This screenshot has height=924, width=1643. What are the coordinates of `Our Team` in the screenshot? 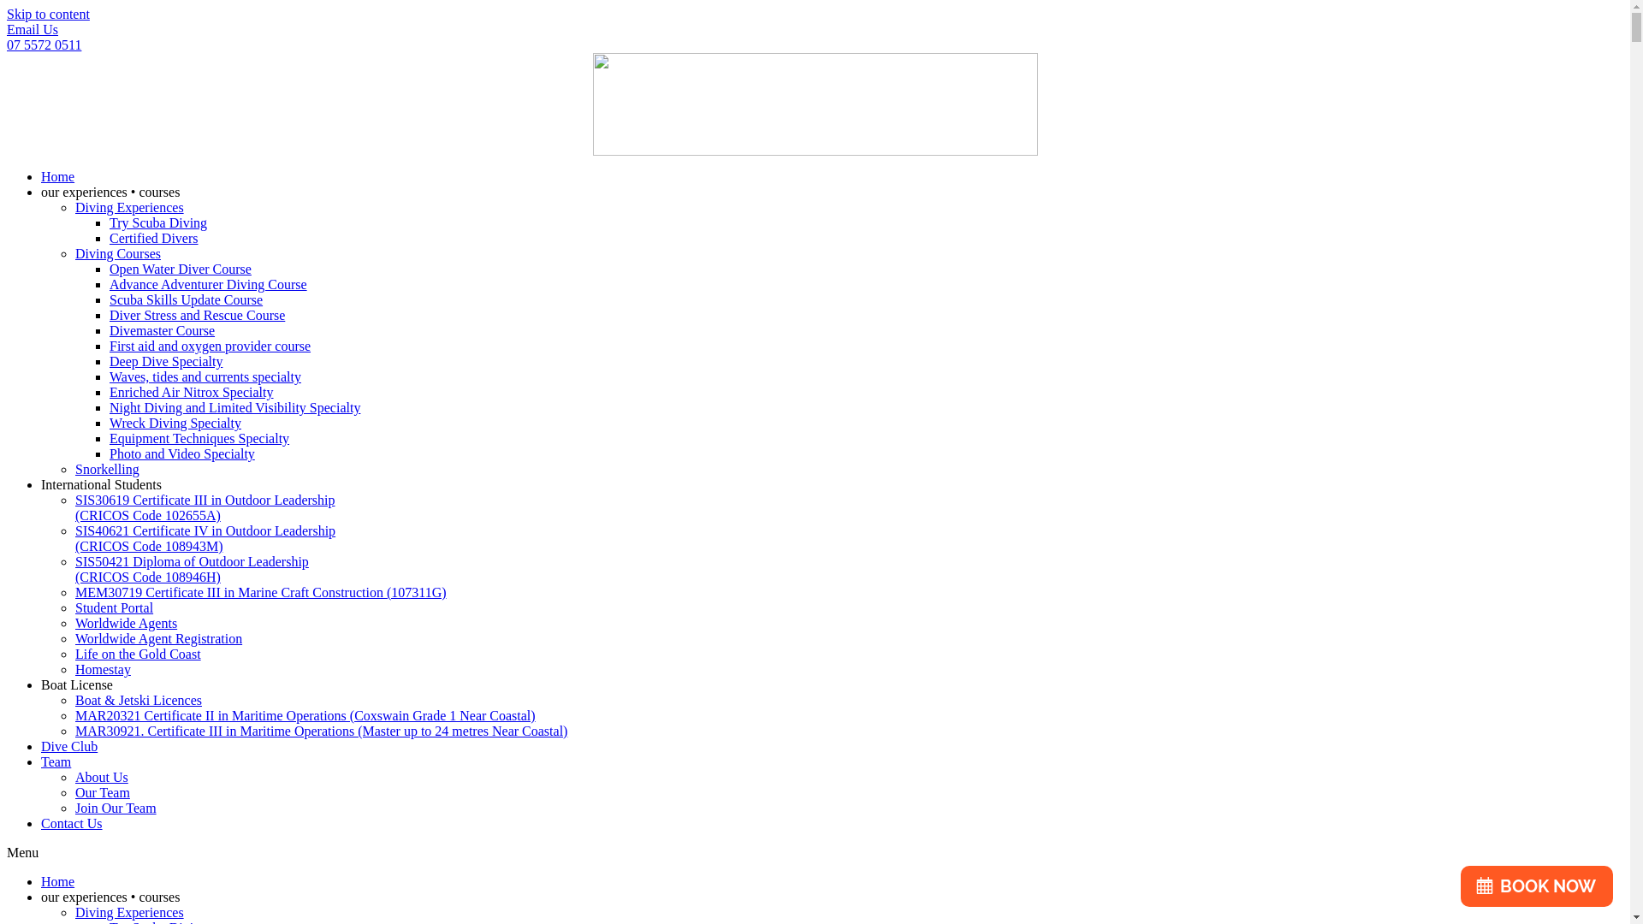 It's located at (103, 792).